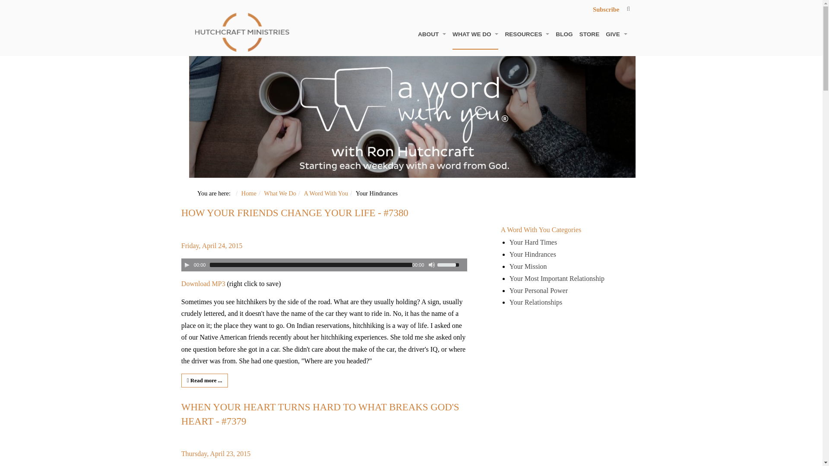  What do you see at coordinates (242, 32) in the screenshot?
I see `Hutchcraft Ministries` at bounding box center [242, 32].